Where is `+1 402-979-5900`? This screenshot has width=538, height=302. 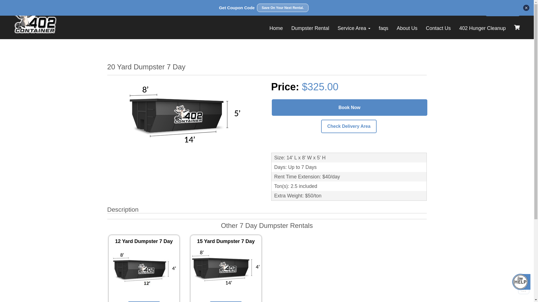
+1 402-979-5900 is located at coordinates (448, 10).